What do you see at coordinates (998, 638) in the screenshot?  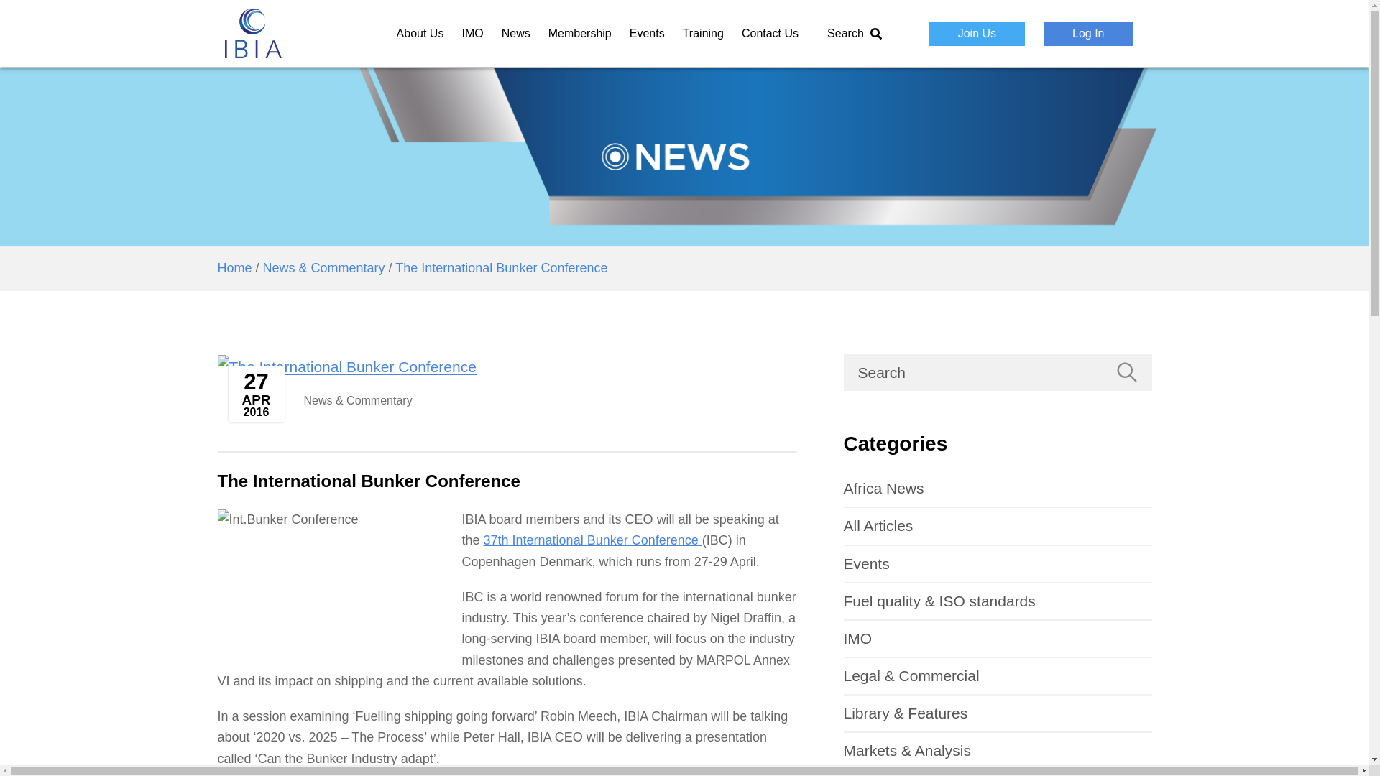 I see `IMO` at bounding box center [998, 638].